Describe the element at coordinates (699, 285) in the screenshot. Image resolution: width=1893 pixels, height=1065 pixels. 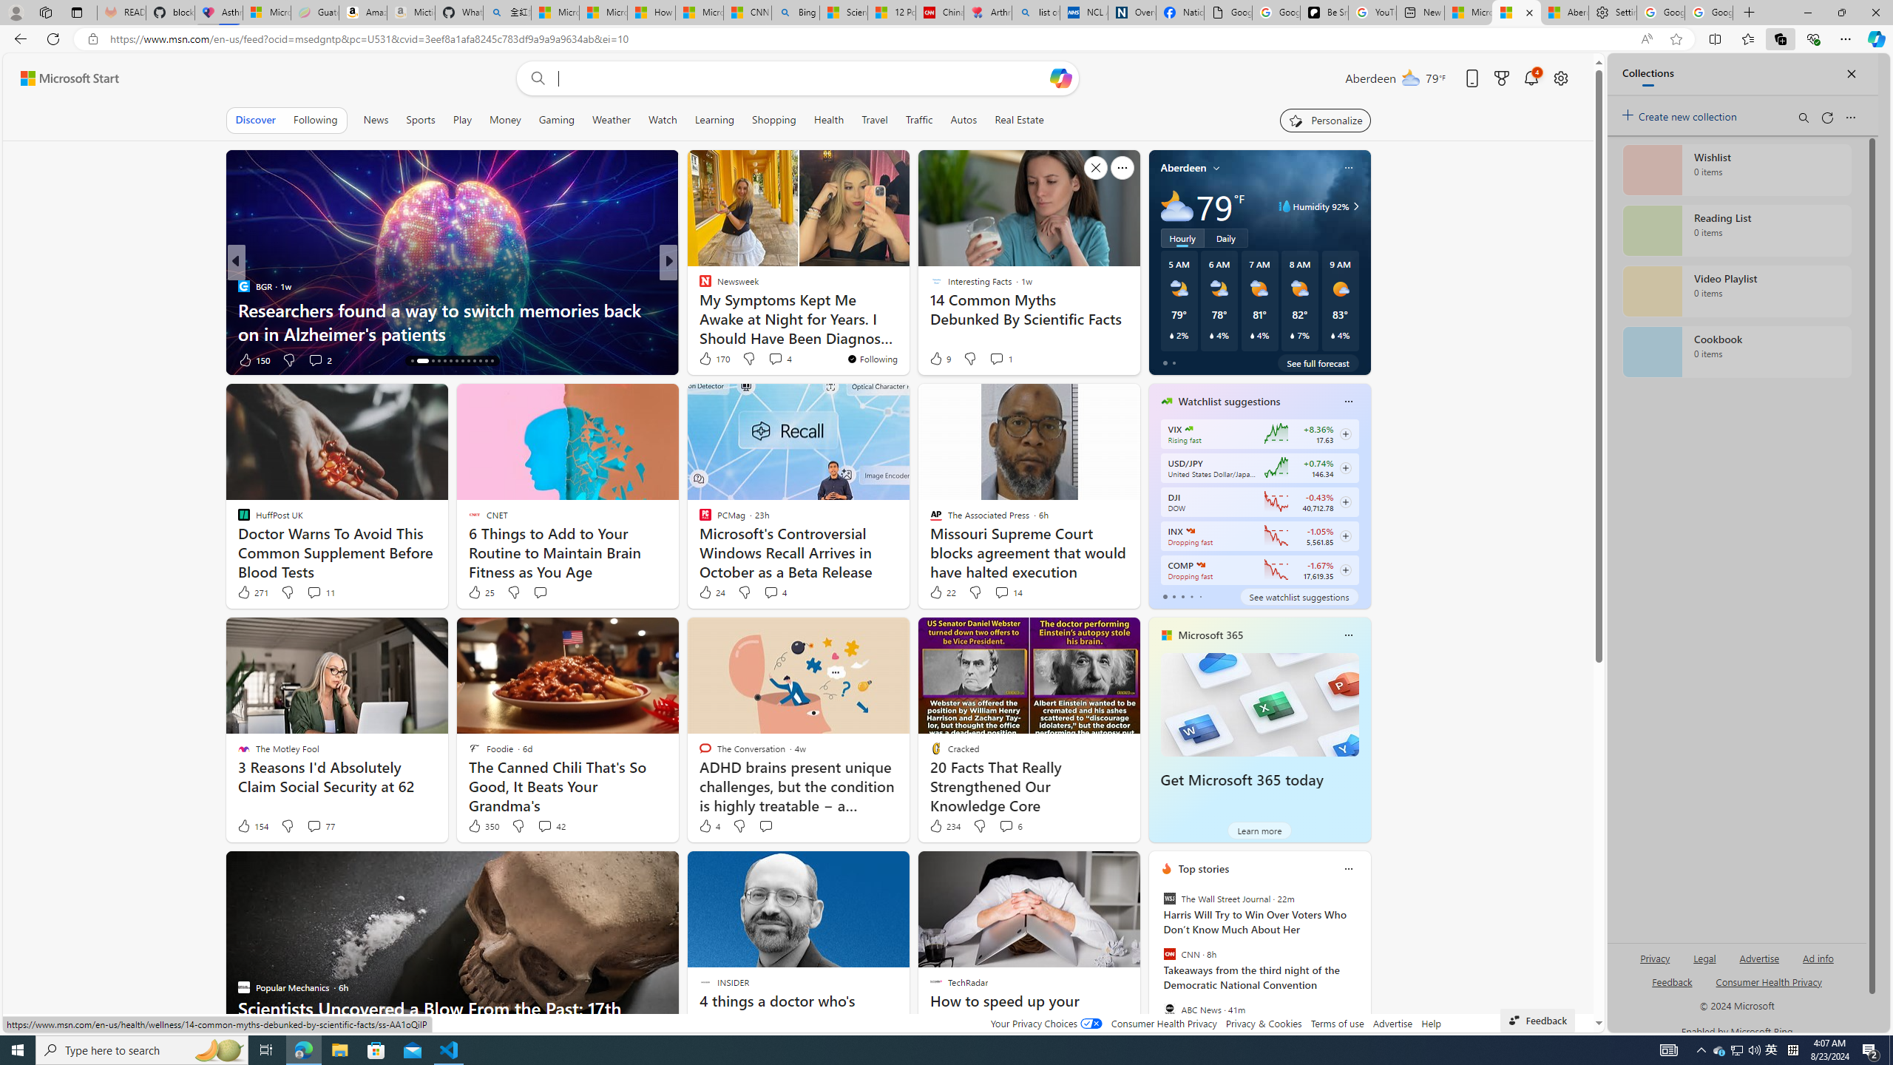
I see `Newsweek` at that location.